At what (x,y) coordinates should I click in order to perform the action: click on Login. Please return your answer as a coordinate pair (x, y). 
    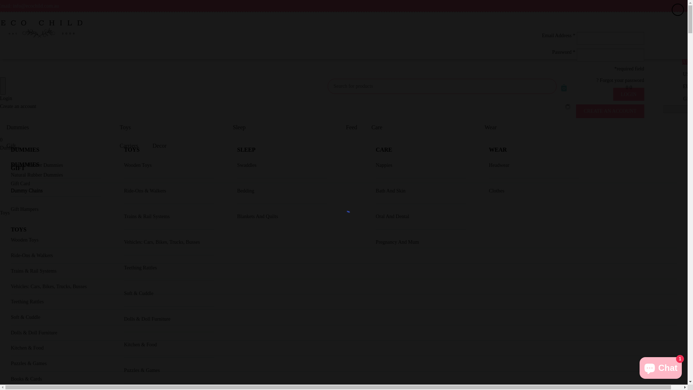
    Looking at the image, I should click on (6, 98).